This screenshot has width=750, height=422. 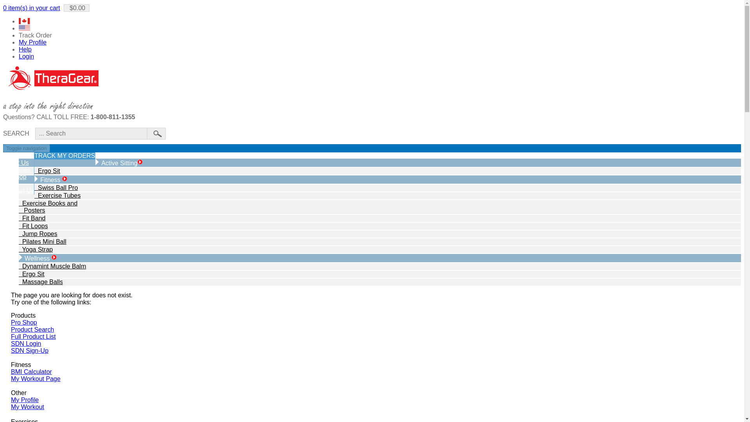 What do you see at coordinates (47, 171) in the screenshot?
I see `  Ergo Sit` at bounding box center [47, 171].